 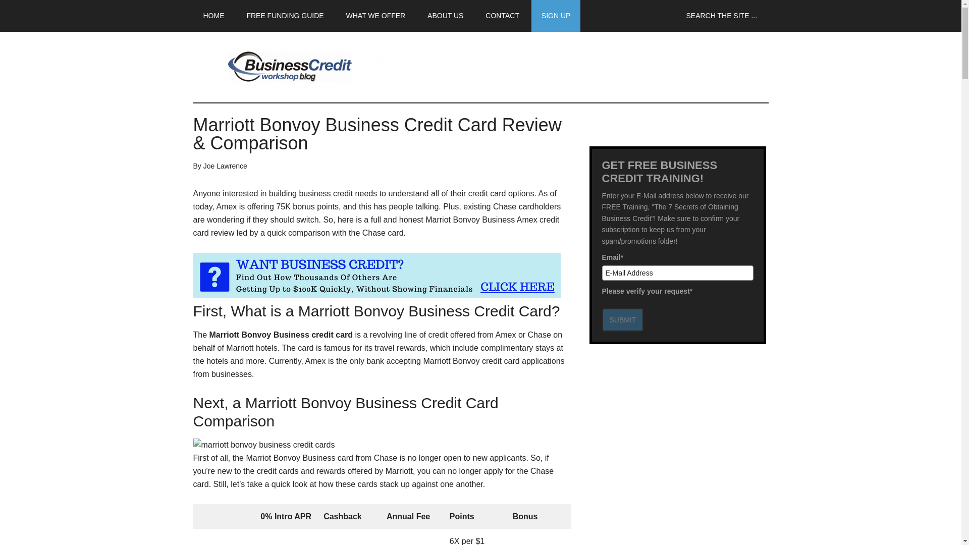 What do you see at coordinates (285, 16) in the screenshot?
I see `FREE FUNDING GUIDE` at bounding box center [285, 16].